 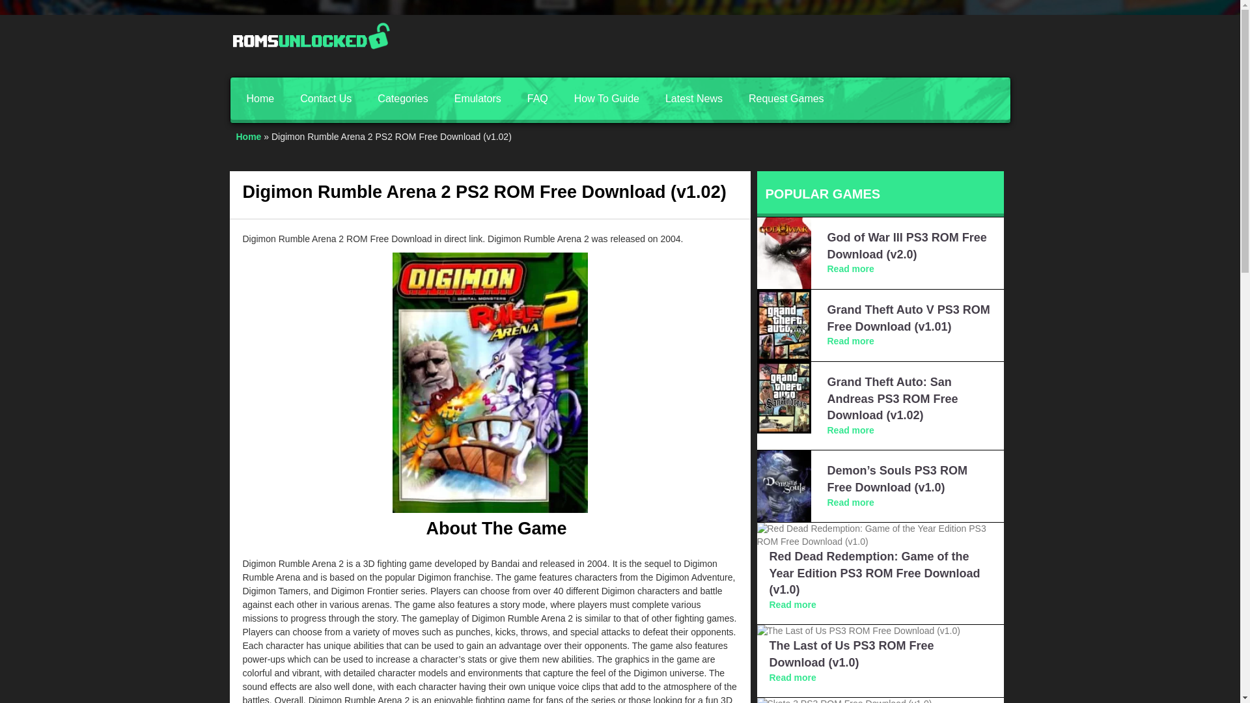 I want to click on Latest News, so click(x=694, y=98).